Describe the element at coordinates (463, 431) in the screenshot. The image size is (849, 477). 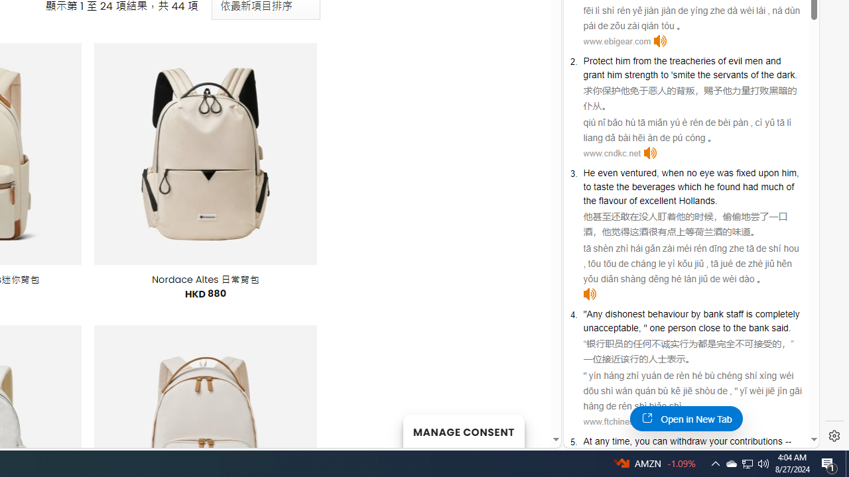
I see `MANAGE CONSENT` at that location.